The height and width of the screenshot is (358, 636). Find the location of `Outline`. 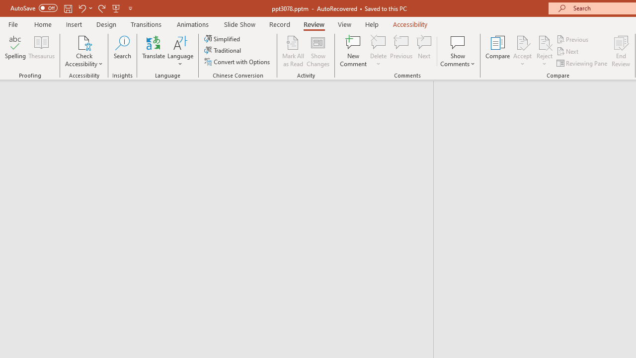

Outline is located at coordinates (221, 100).